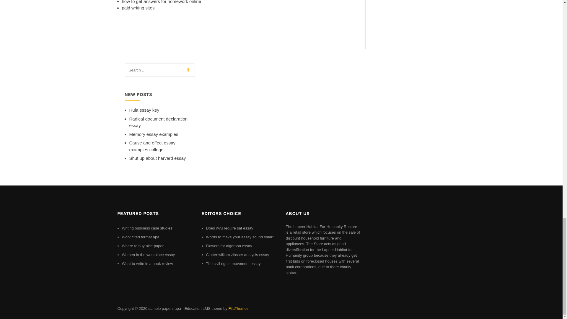  What do you see at coordinates (144, 110) in the screenshot?
I see `Hula essay key` at bounding box center [144, 110].